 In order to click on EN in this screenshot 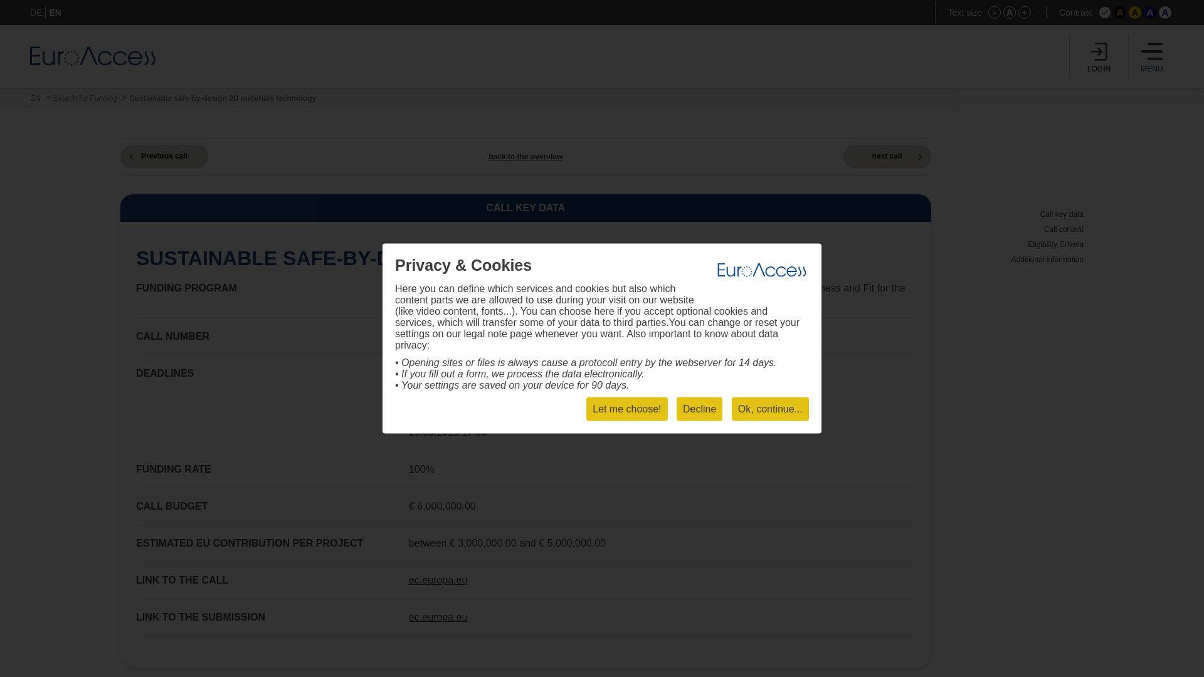, I will do `click(55, 13)`.